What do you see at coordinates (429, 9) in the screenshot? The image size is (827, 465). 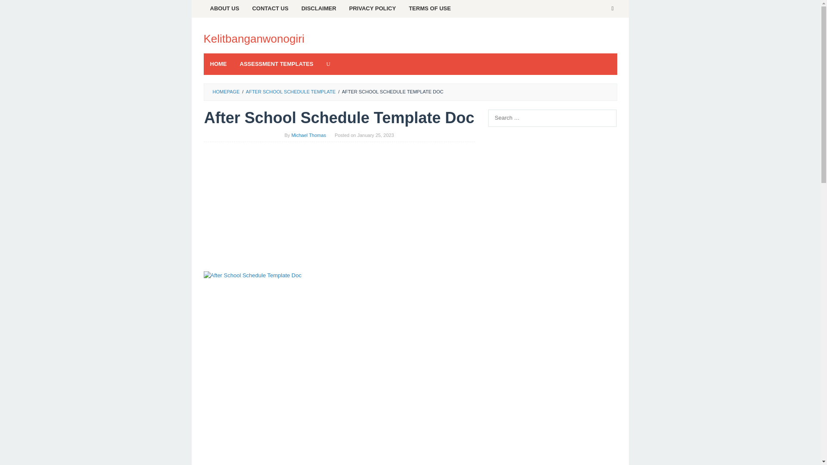 I see `TERMS OF USE` at bounding box center [429, 9].